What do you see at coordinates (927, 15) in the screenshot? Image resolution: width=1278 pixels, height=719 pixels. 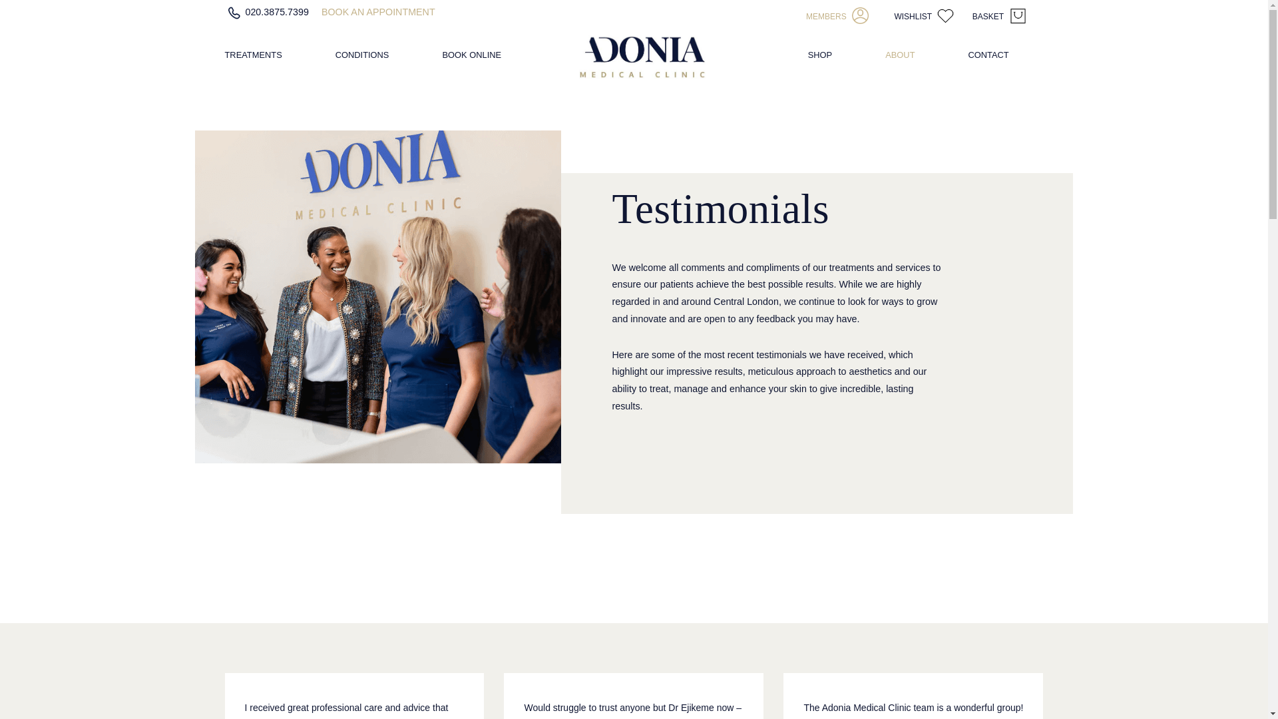 I see `WISHLIST` at bounding box center [927, 15].